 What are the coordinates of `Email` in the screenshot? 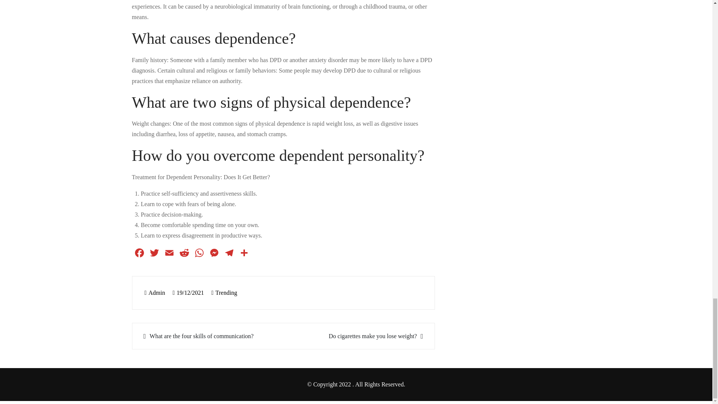 It's located at (169, 254).